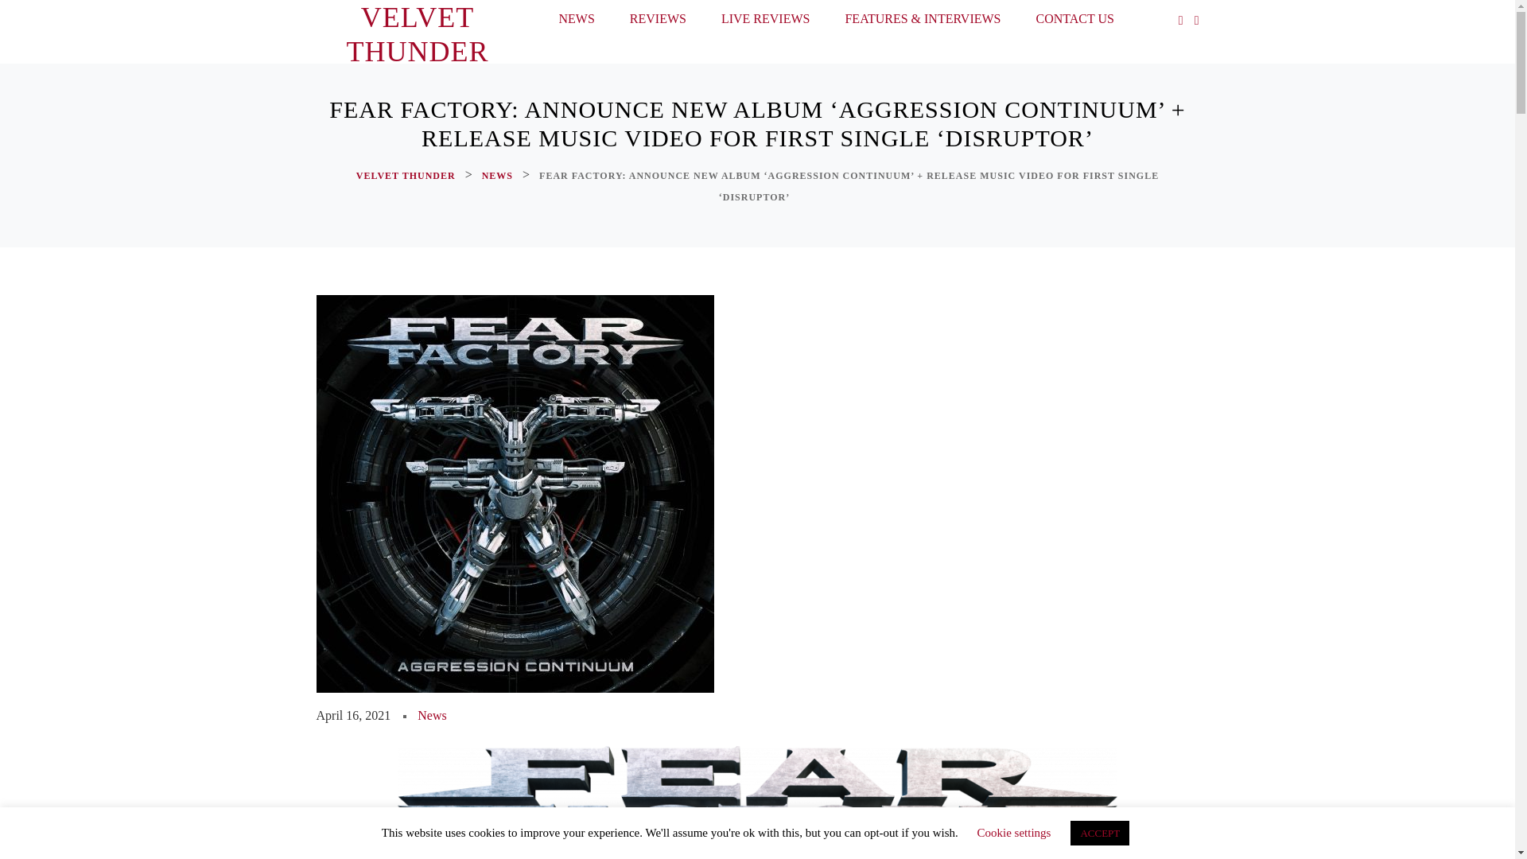 This screenshot has height=859, width=1527. Describe the element at coordinates (576, 22) in the screenshot. I see `NEWS` at that location.